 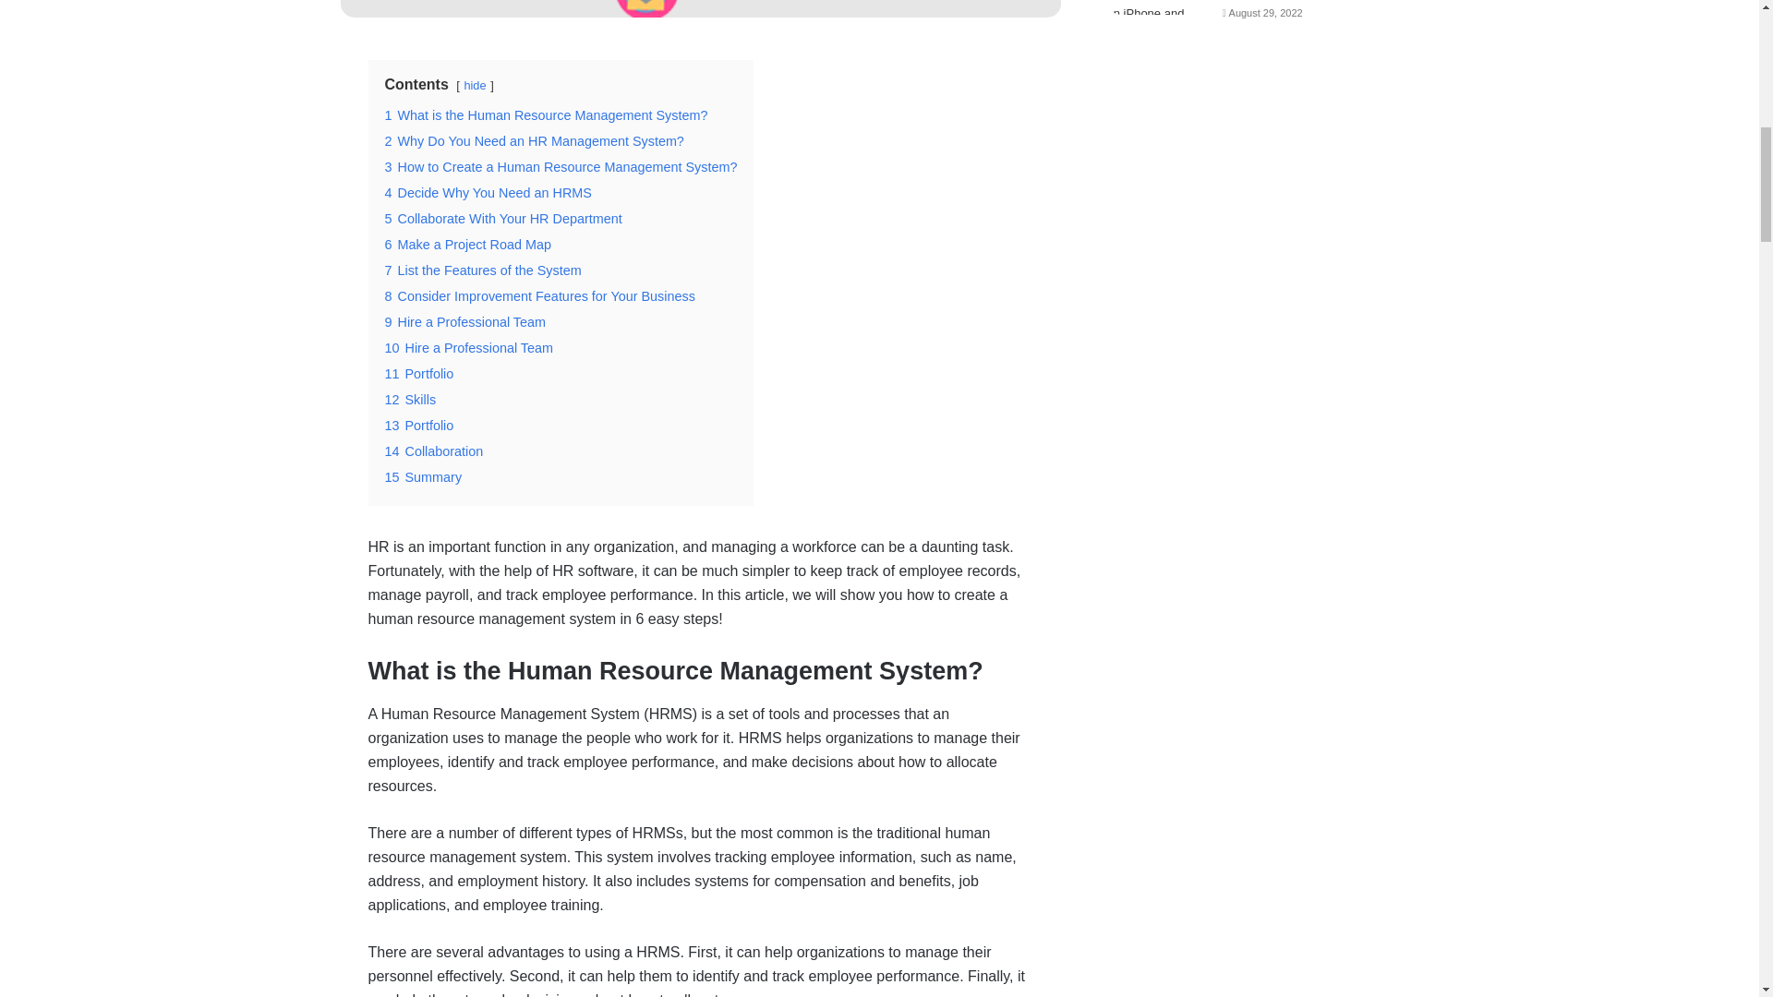 What do you see at coordinates (433, 450) in the screenshot?
I see `14 Collaboration` at bounding box center [433, 450].